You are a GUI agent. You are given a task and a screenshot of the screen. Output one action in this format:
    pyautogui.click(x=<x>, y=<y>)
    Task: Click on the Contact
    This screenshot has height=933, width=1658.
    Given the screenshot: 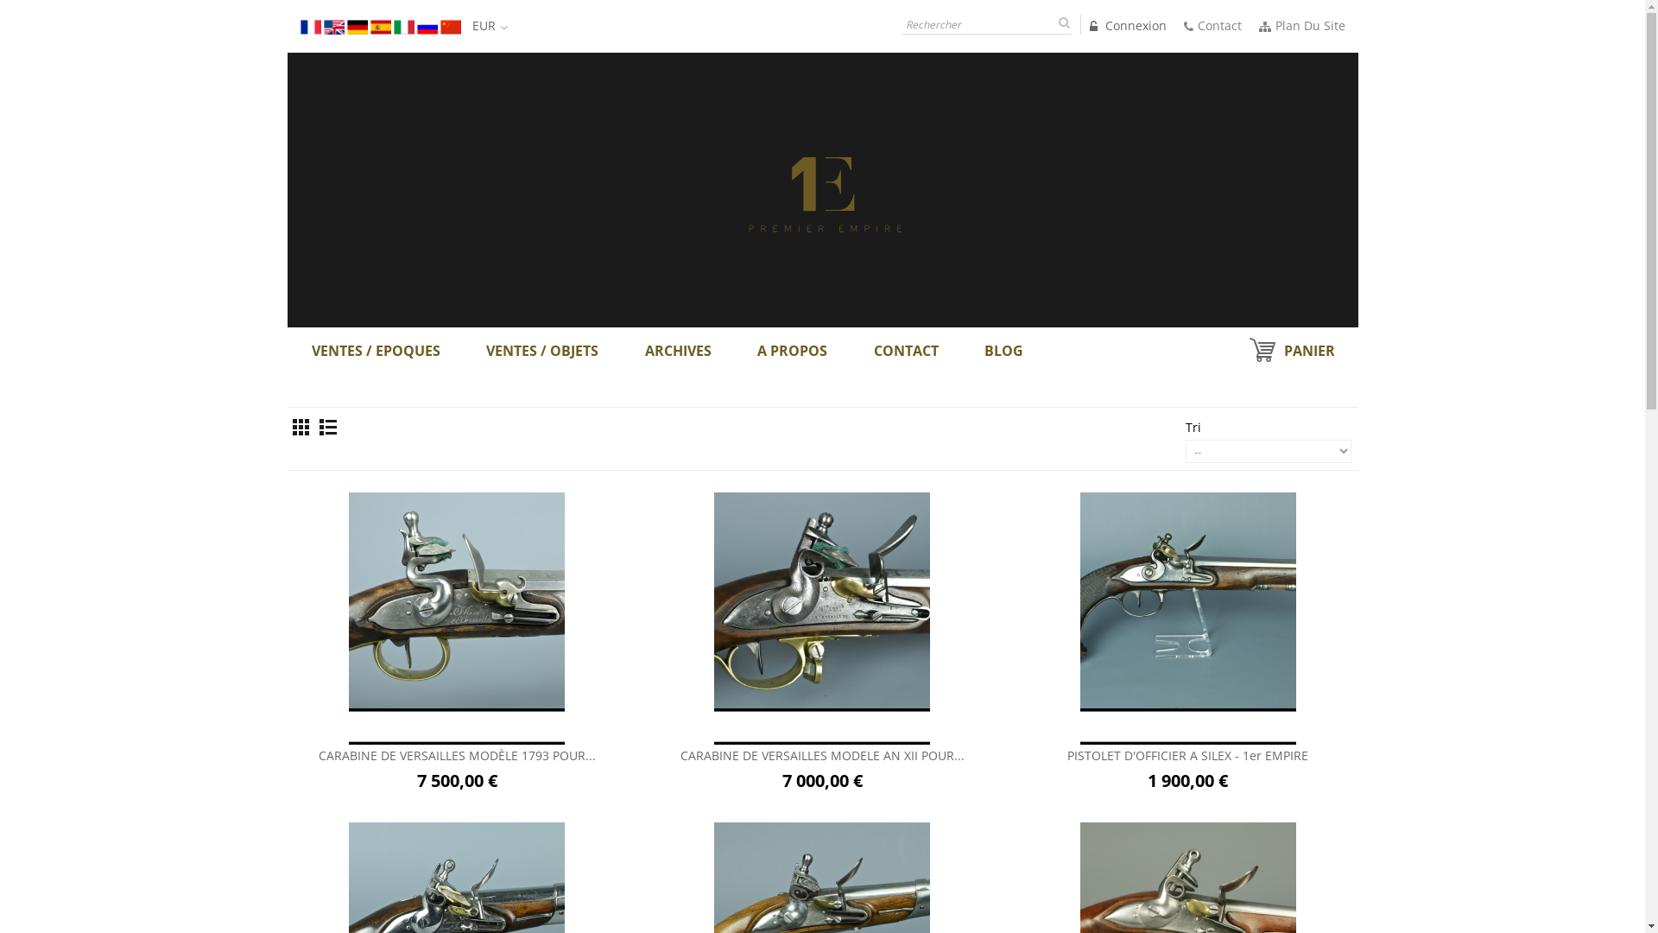 What is the action you would take?
    pyautogui.click(x=1212, y=25)
    